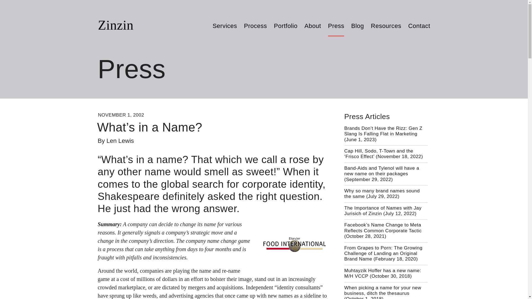 This screenshot has width=532, height=299. Describe the element at coordinates (419, 26) in the screenshot. I see `Contact` at that location.